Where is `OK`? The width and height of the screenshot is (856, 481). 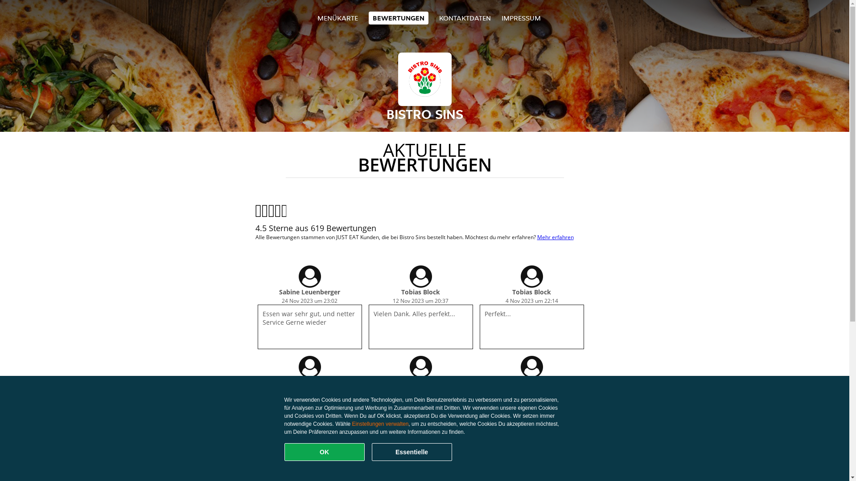 OK is located at coordinates (325, 452).